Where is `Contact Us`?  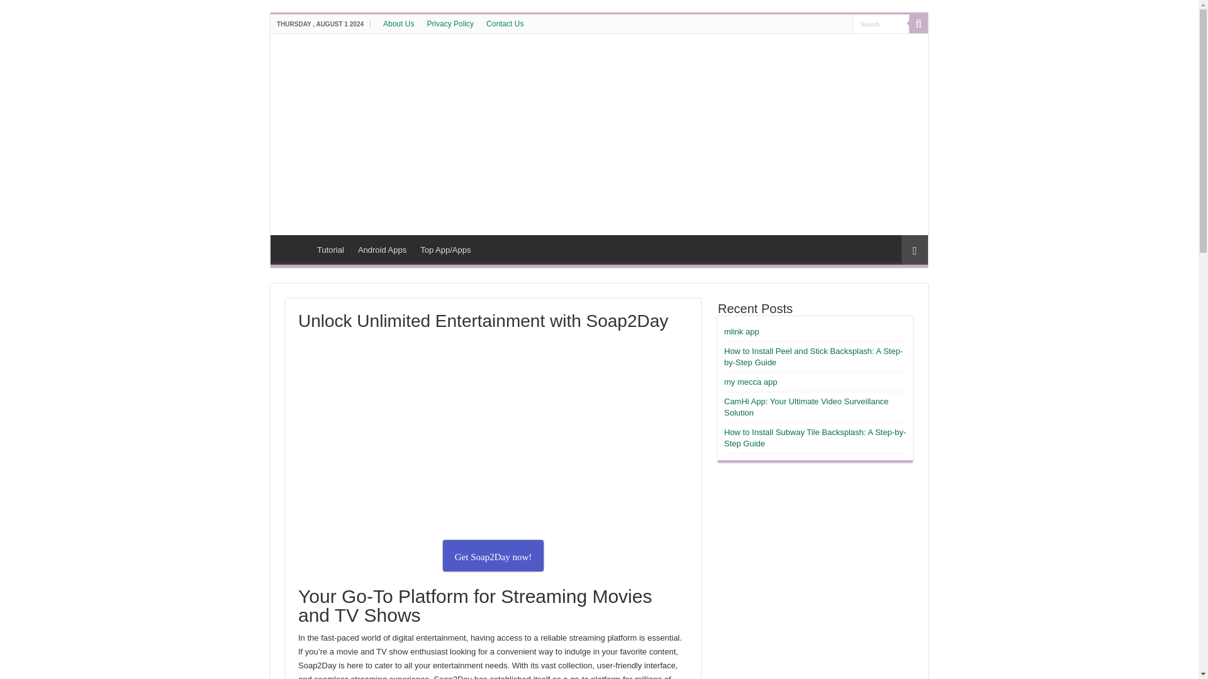
Contact Us is located at coordinates (505, 23).